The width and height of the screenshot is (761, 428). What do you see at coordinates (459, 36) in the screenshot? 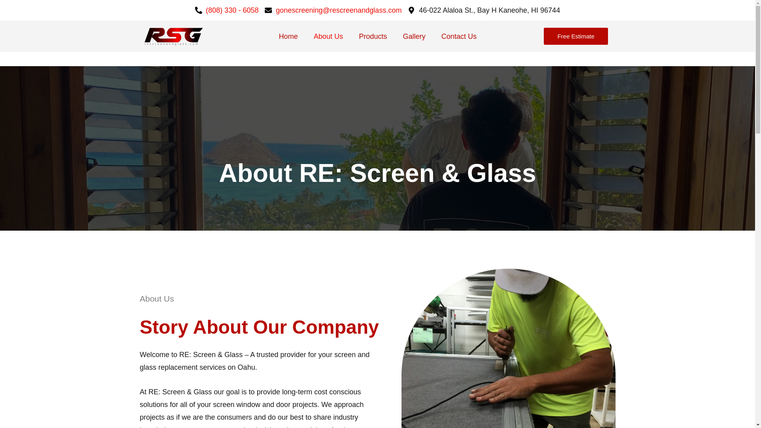
I see `Contact Us` at bounding box center [459, 36].